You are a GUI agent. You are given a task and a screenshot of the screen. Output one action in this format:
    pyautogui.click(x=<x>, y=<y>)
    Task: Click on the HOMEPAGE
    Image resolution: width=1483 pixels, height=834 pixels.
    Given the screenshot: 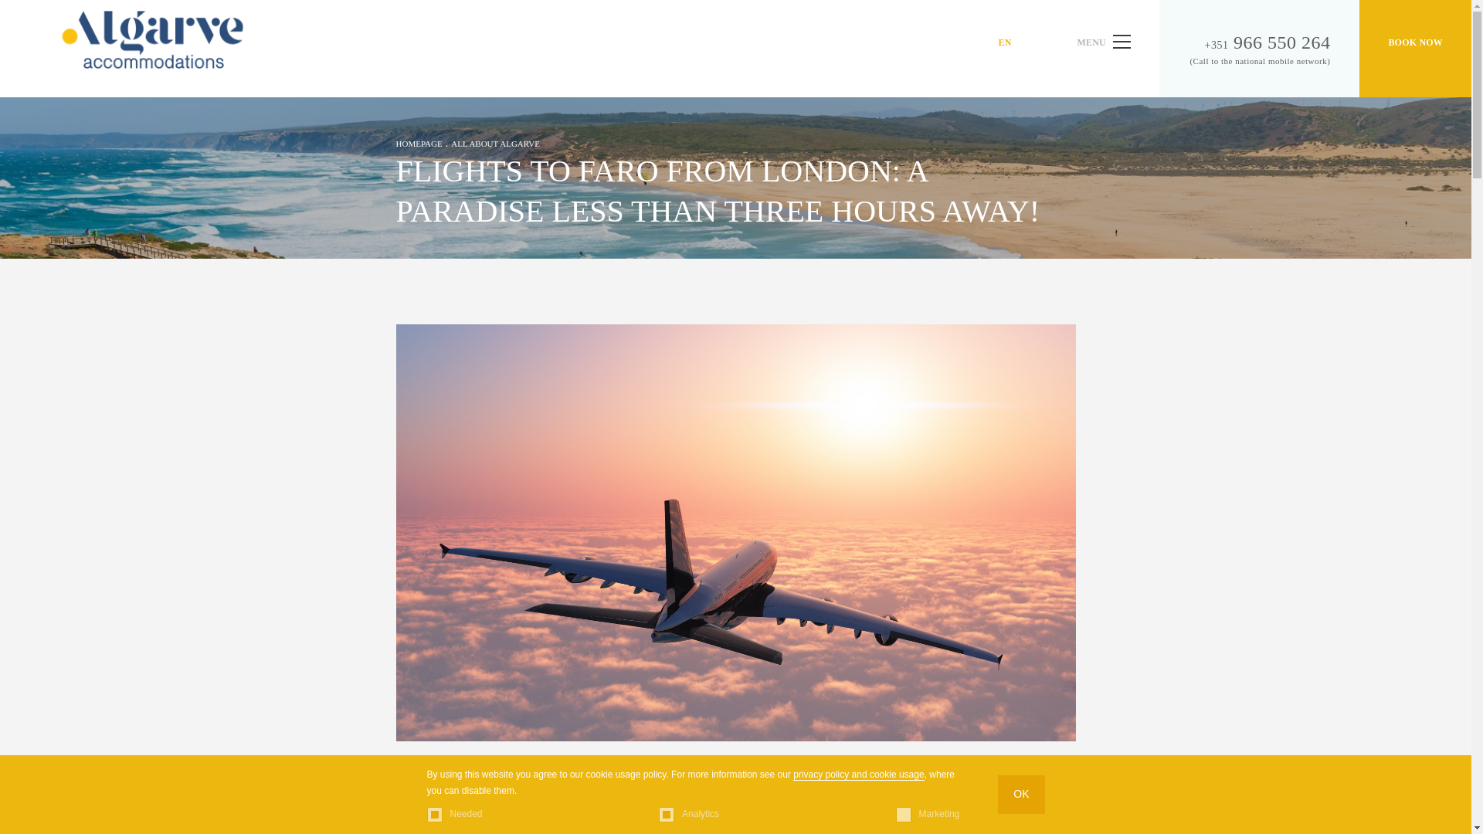 What is the action you would take?
    pyautogui.click(x=419, y=143)
    